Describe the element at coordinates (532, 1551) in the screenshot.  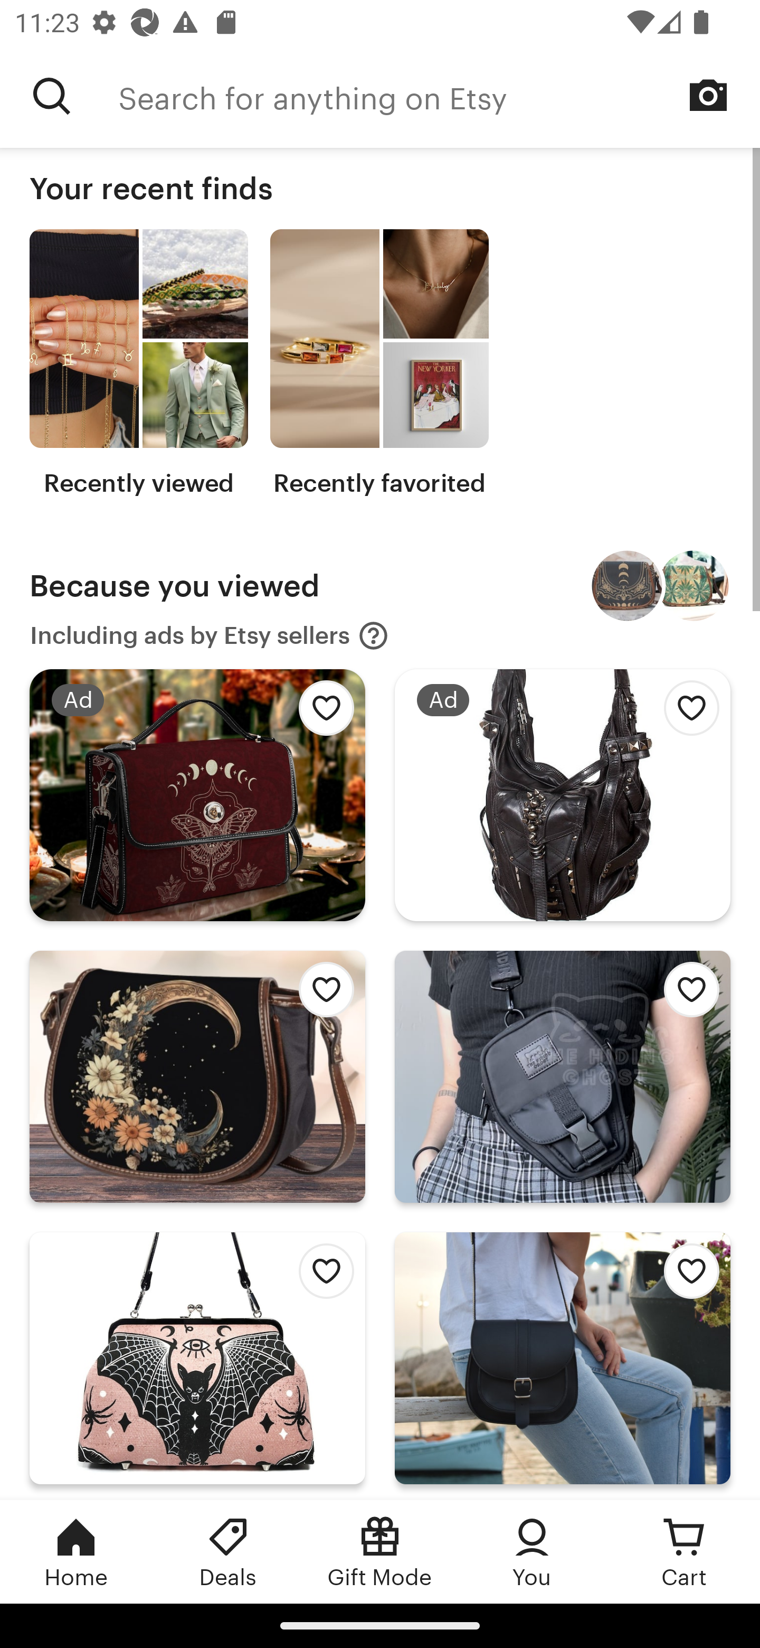
I see `You` at that location.